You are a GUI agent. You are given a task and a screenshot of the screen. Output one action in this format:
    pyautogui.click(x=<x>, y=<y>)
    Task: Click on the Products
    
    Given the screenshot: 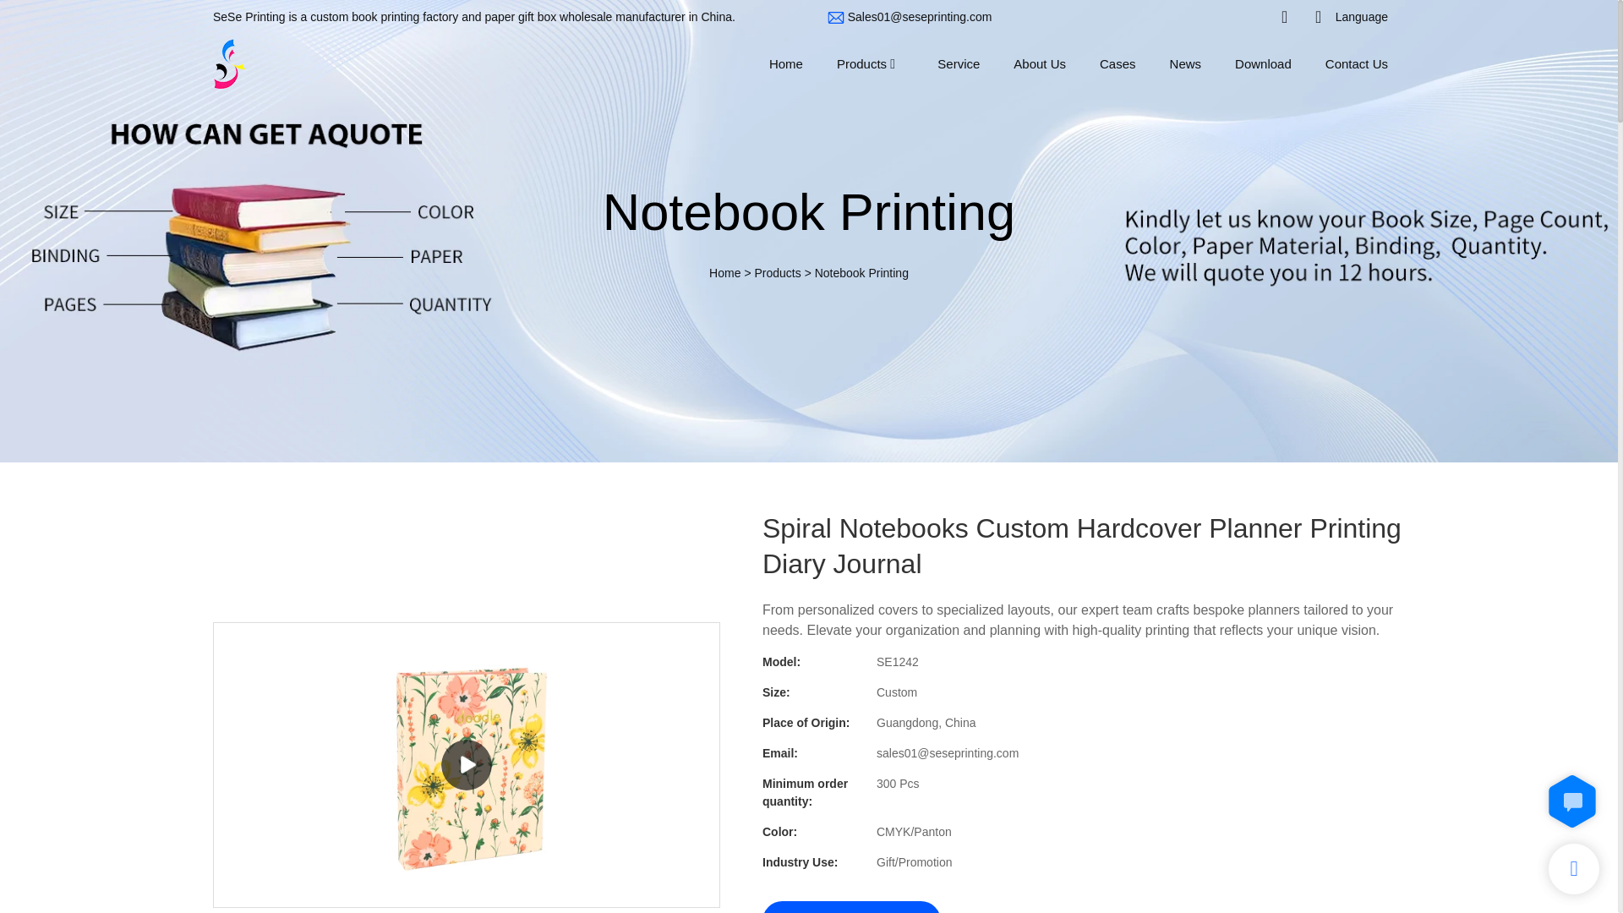 What is the action you would take?
    pyautogui.click(x=777, y=272)
    